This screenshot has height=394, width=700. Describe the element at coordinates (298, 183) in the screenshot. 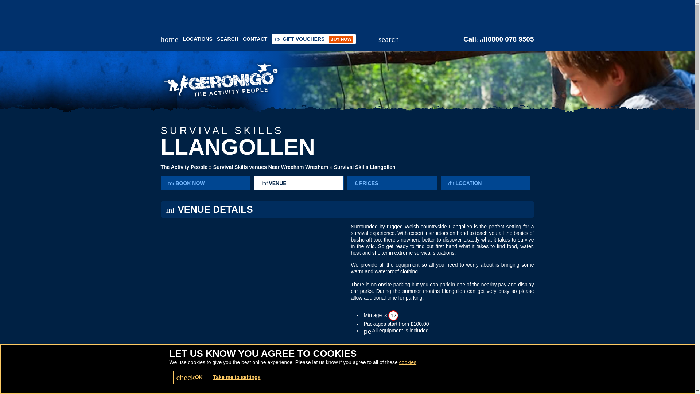

I see `information VENUE` at that location.